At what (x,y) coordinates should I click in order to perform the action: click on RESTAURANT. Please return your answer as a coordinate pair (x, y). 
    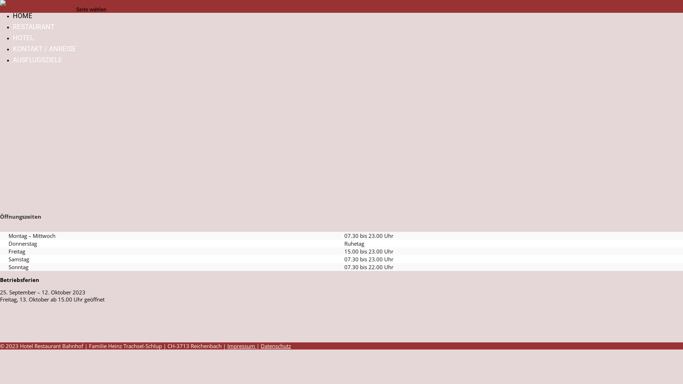
    Looking at the image, I should click on (33, 27).